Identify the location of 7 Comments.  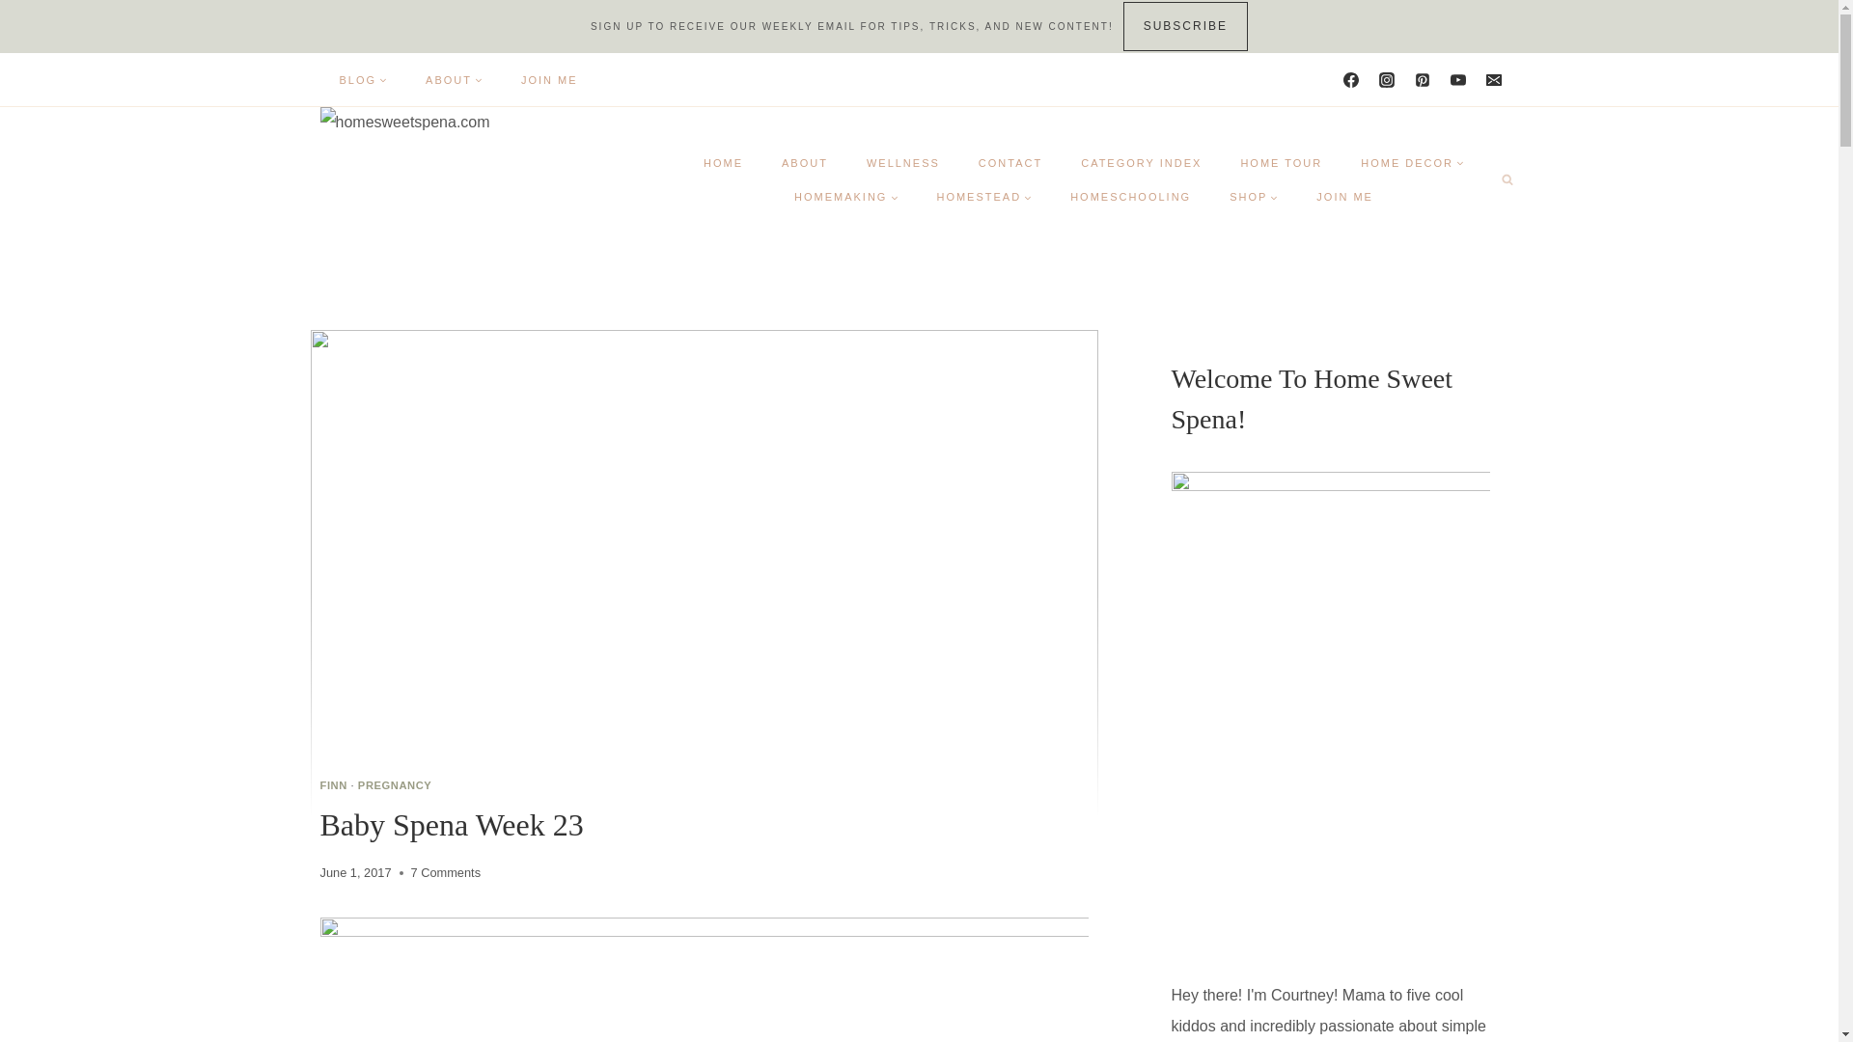
(446, 873).